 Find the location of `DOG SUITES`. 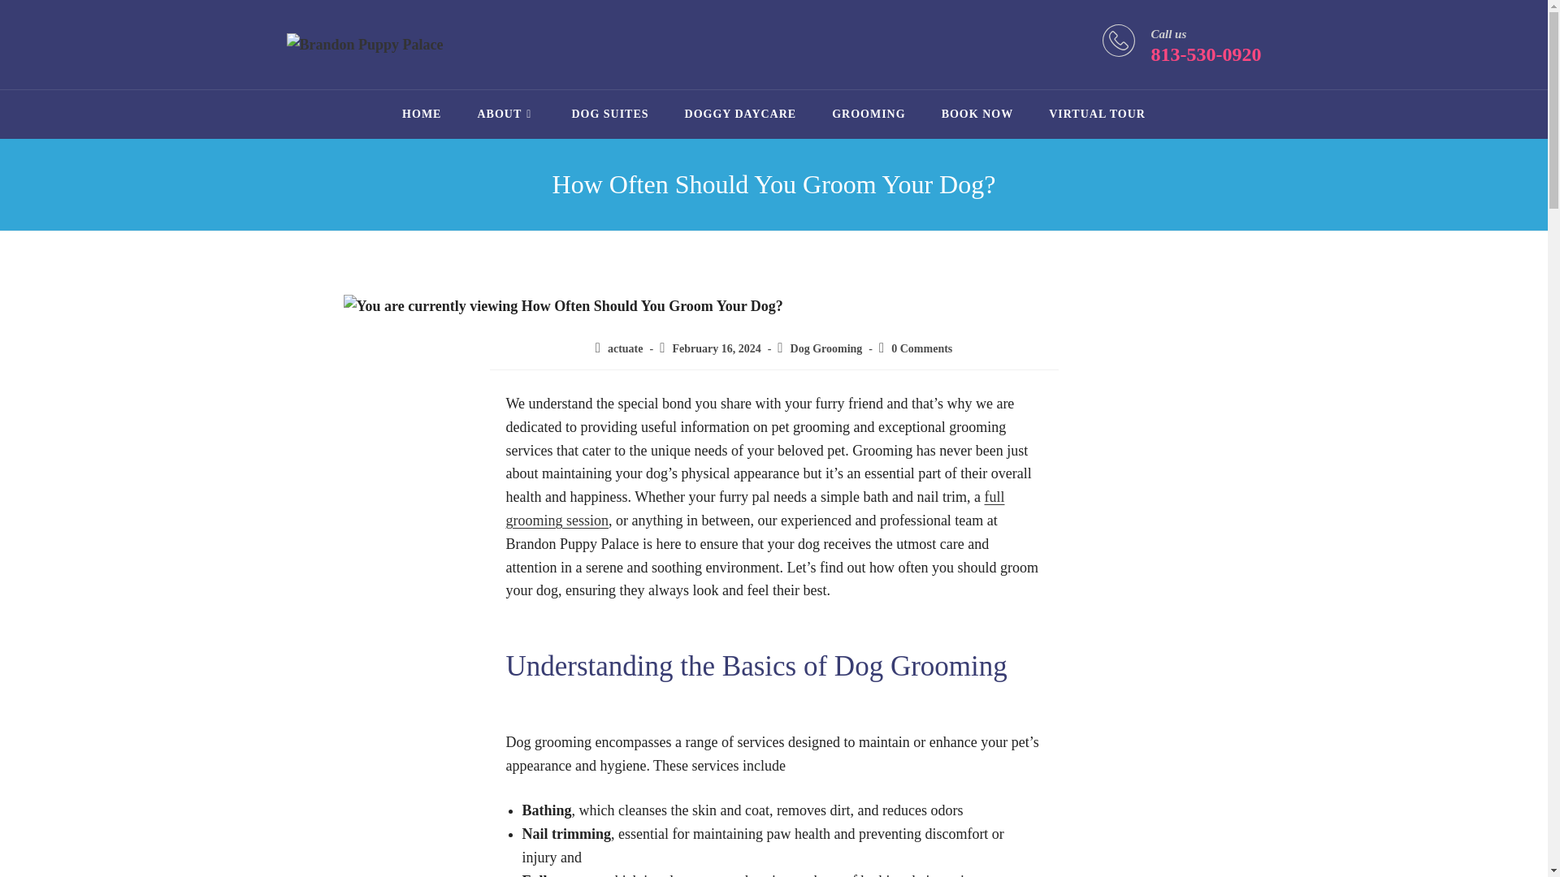

DOG SUITES is located at coordinates (609, 114).